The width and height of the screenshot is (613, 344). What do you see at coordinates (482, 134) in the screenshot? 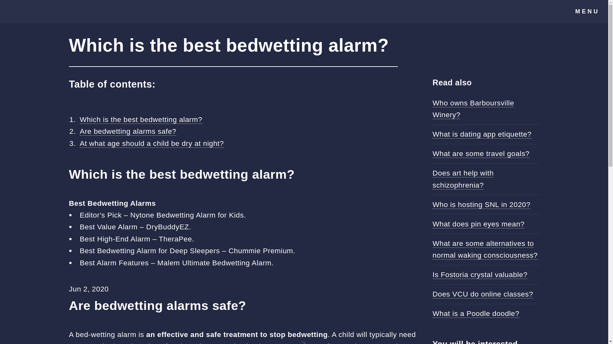
I see `What is dating app etiquette?` at bounding box center [482, 134].